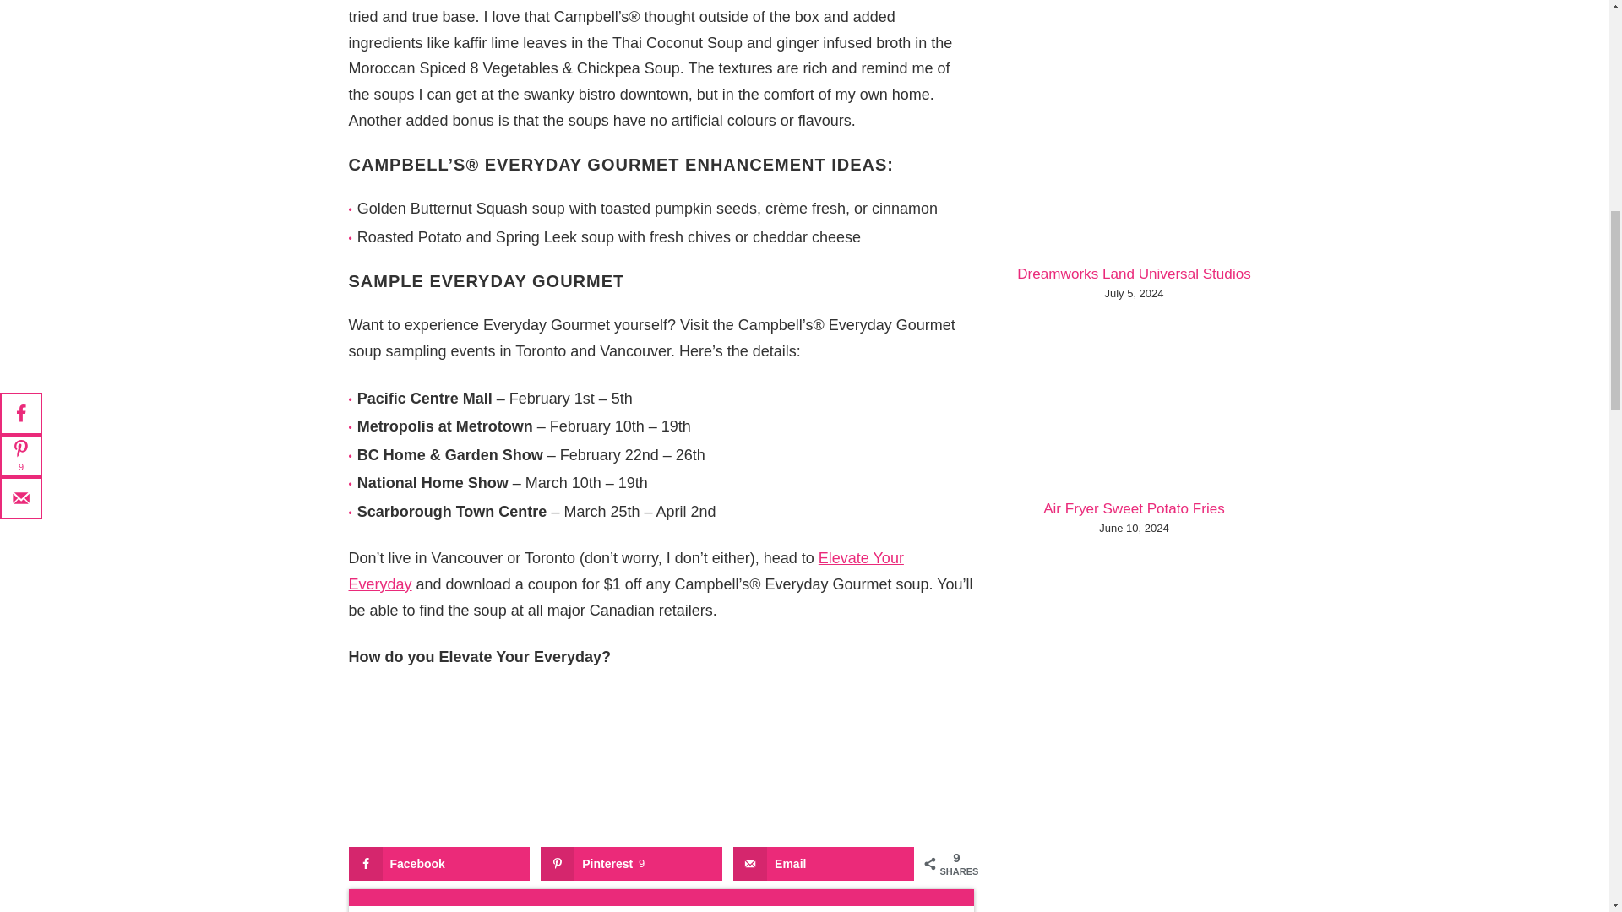  I want to click on Save to Pinterest, so click(630, 864).